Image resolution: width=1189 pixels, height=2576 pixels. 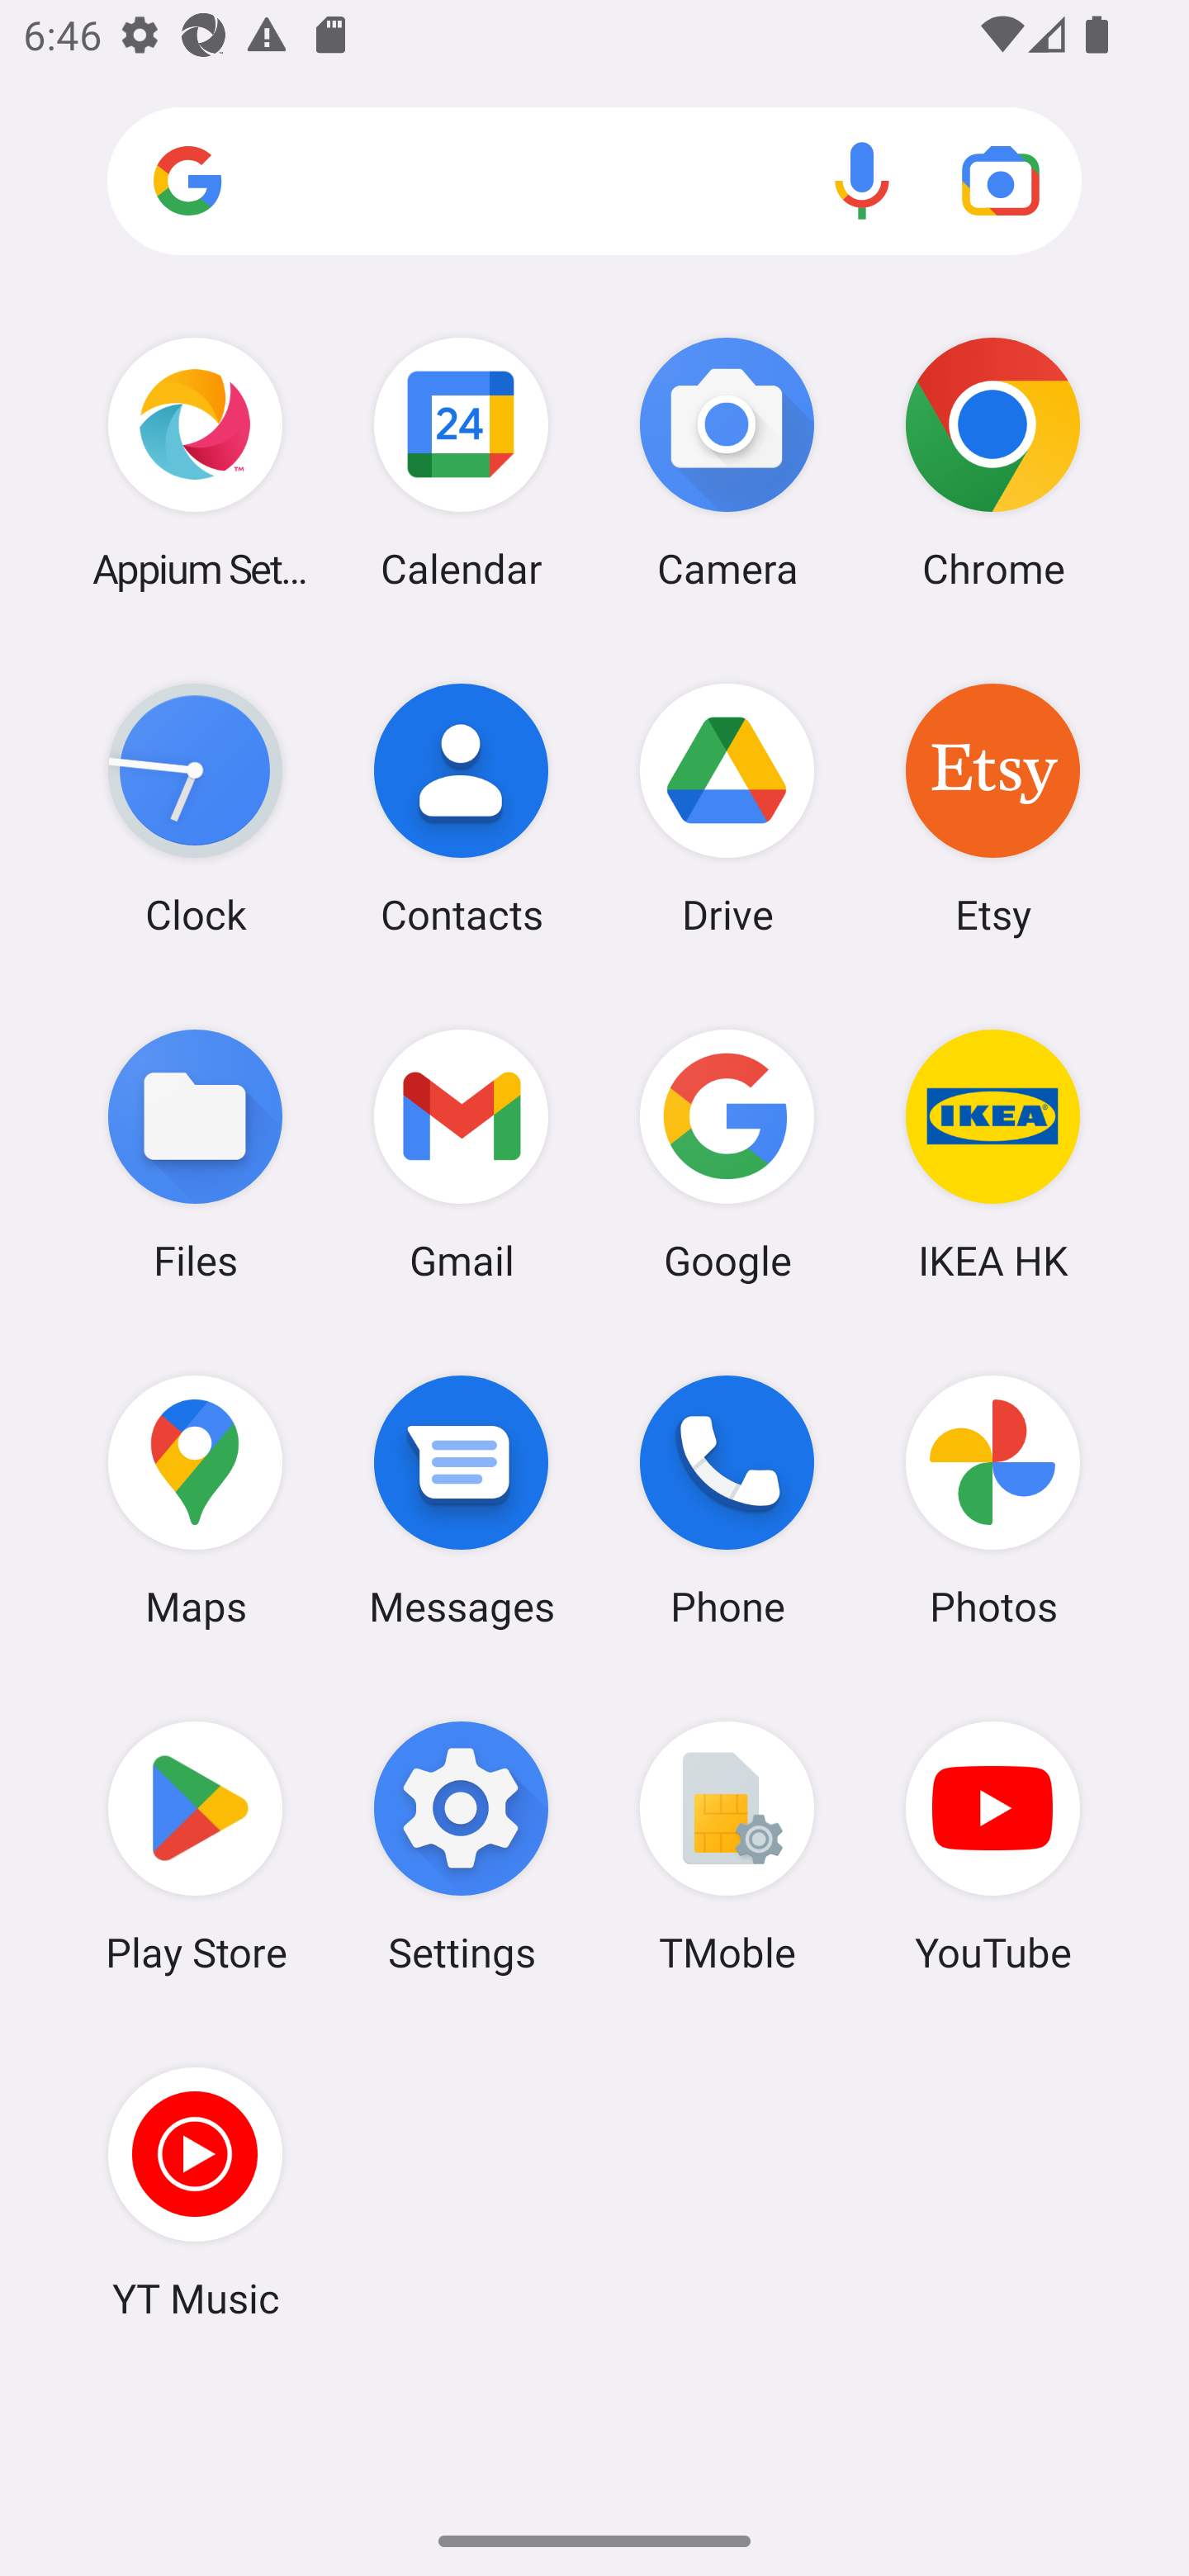 What do you see at coordinates (992, 1153) in the screenshot?
I see `IKEA HK` at bounding box center [992, 1153].